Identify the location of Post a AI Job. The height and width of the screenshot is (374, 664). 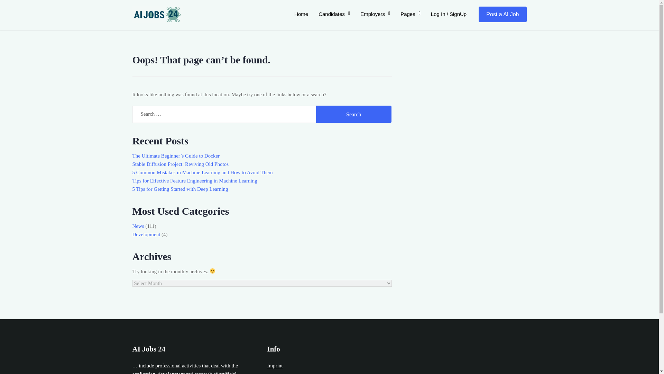
(502, 14).